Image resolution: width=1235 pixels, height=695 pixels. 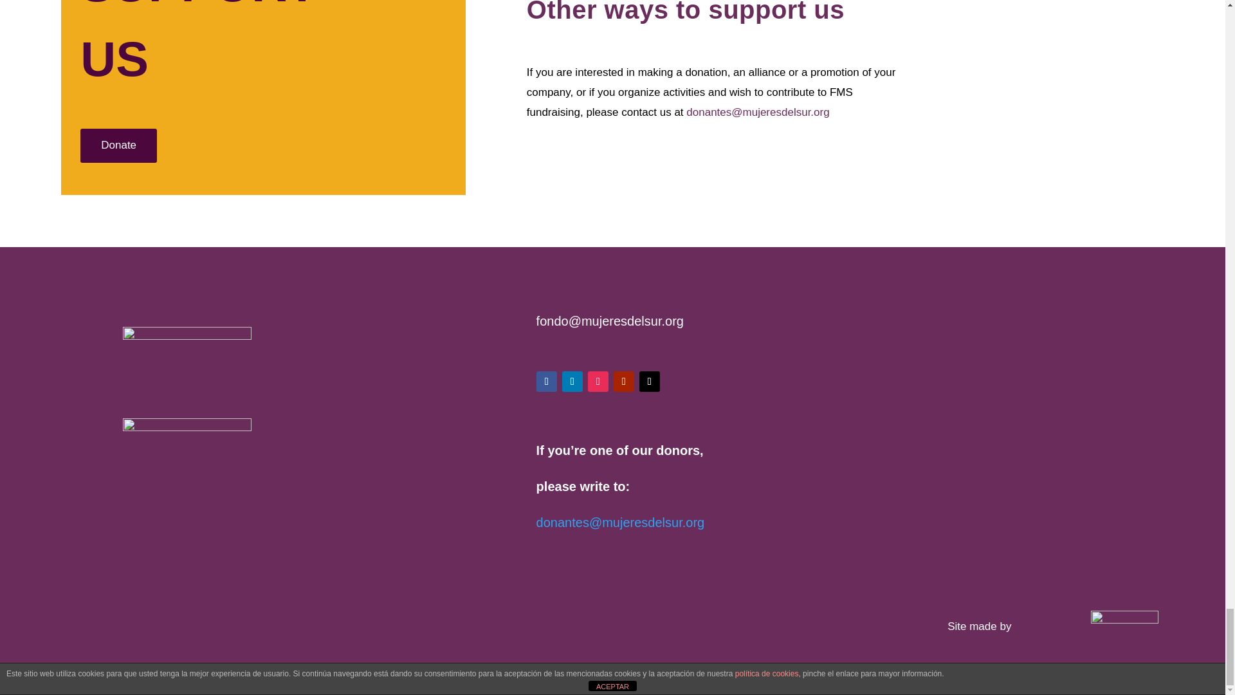 What do you see at coordinates (572, 381) in the screenshot?
I see `Follow on LinkedIn` at bounding box center [572, 381].